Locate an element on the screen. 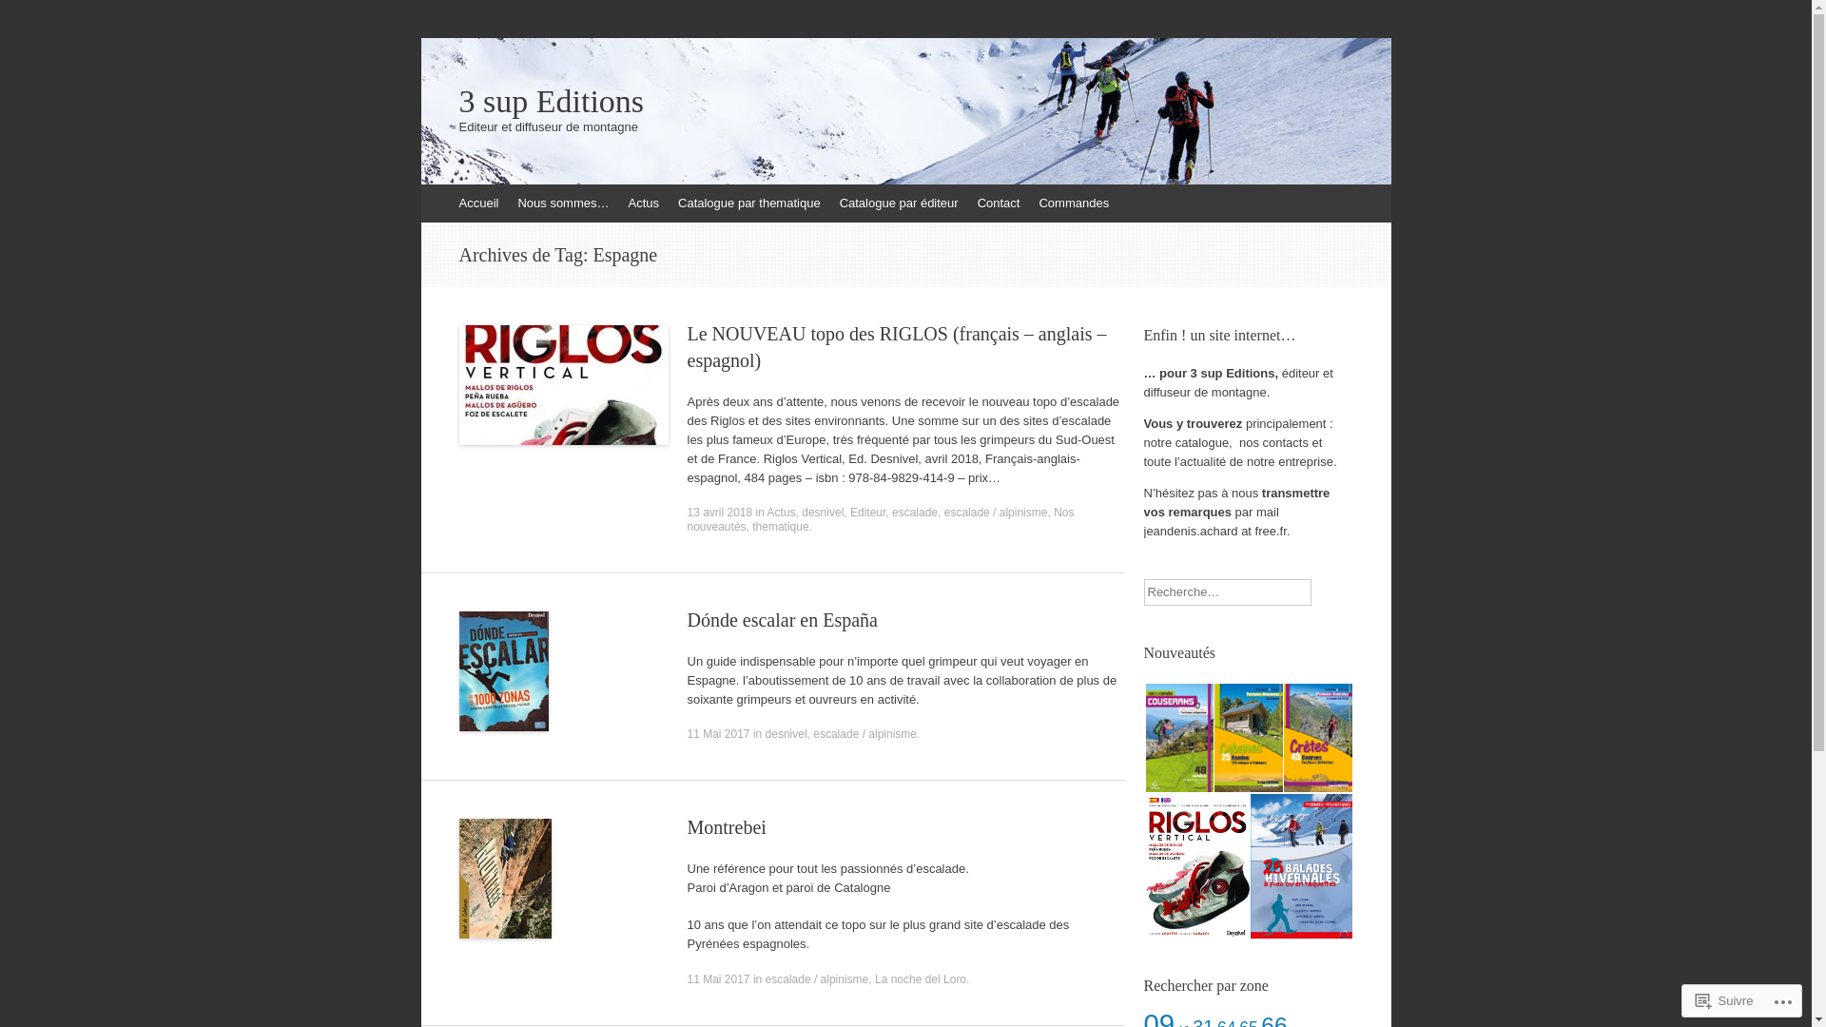 This screenshot has height=1027, width=1826. couv crete-130px is located at coordinates (1318, 738).